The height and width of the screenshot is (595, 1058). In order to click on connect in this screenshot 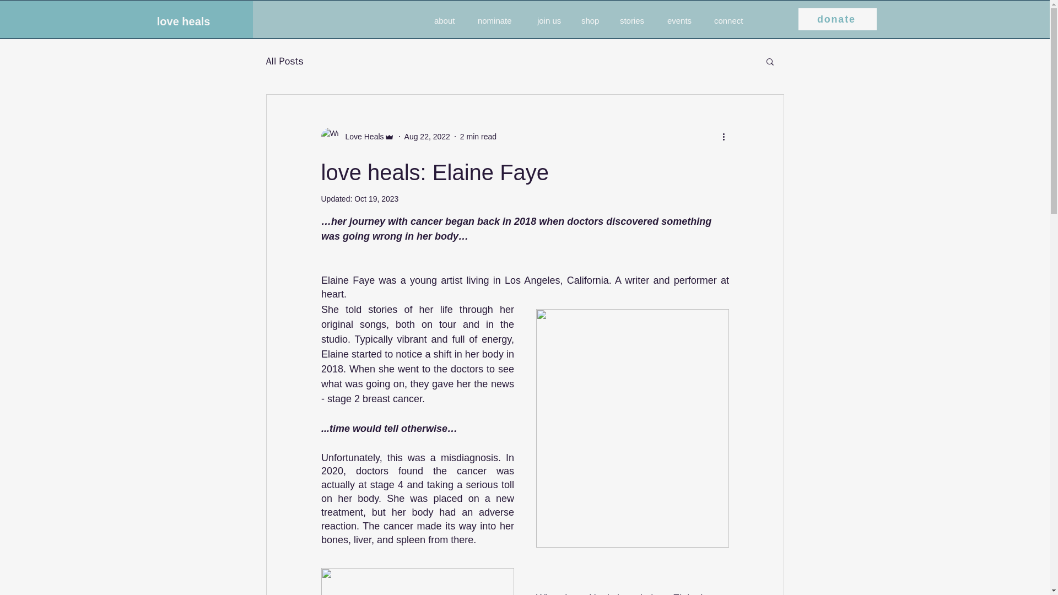, I will do `click(732, 21)`.